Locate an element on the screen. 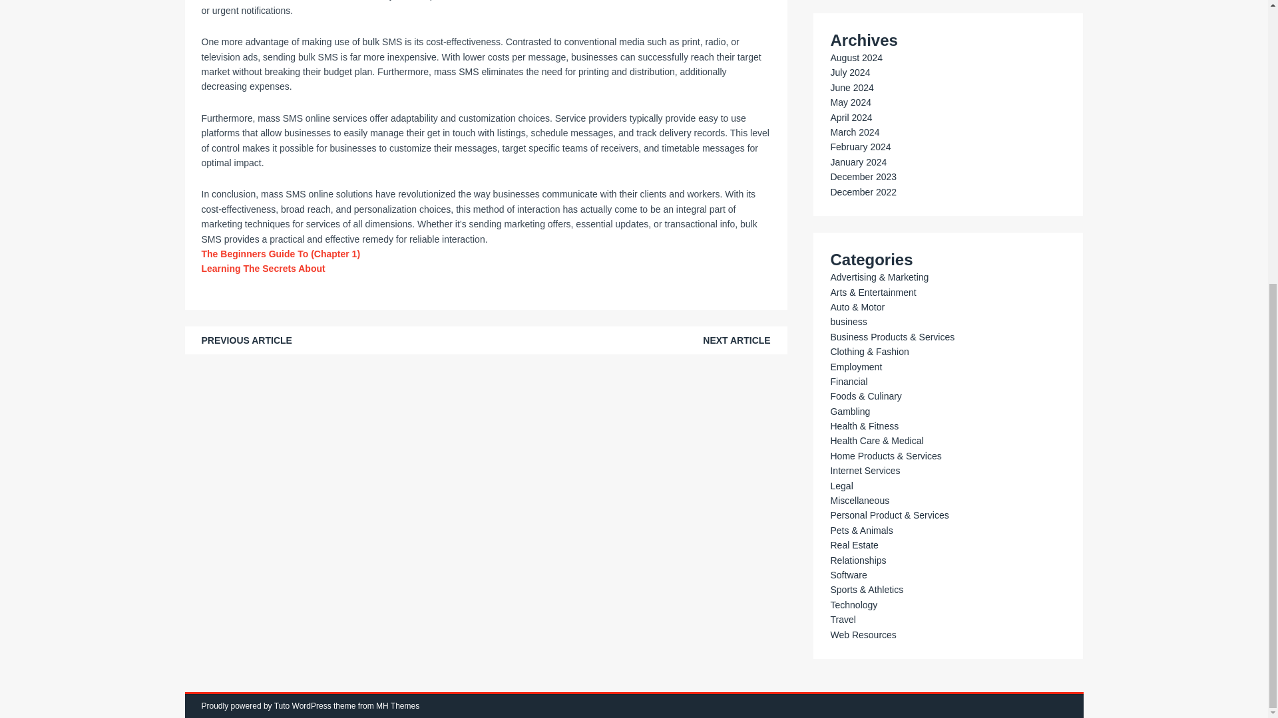 This screenshot has width=1278, height=718. PREVIOUS ARTICLE is located at coordinates (246, 340).